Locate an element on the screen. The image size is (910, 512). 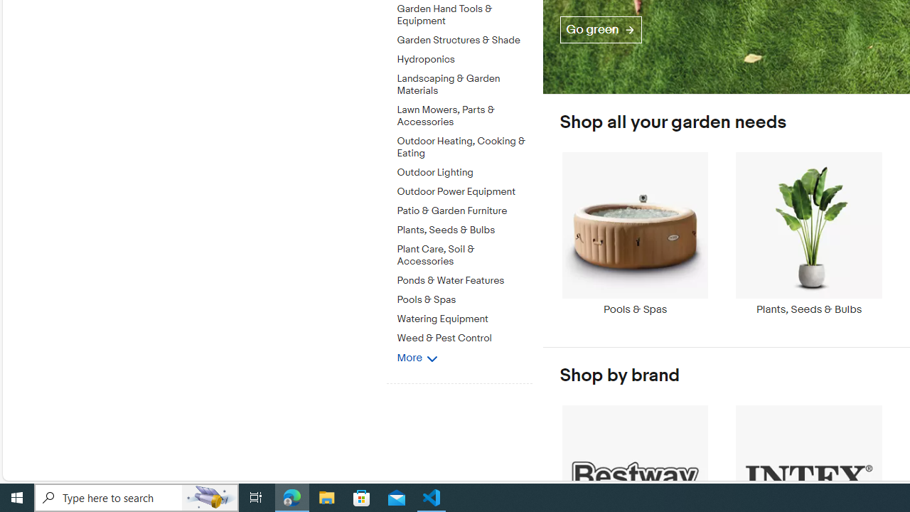
Plants, Seeds & Bulbs is located at coordinates (809, 240).